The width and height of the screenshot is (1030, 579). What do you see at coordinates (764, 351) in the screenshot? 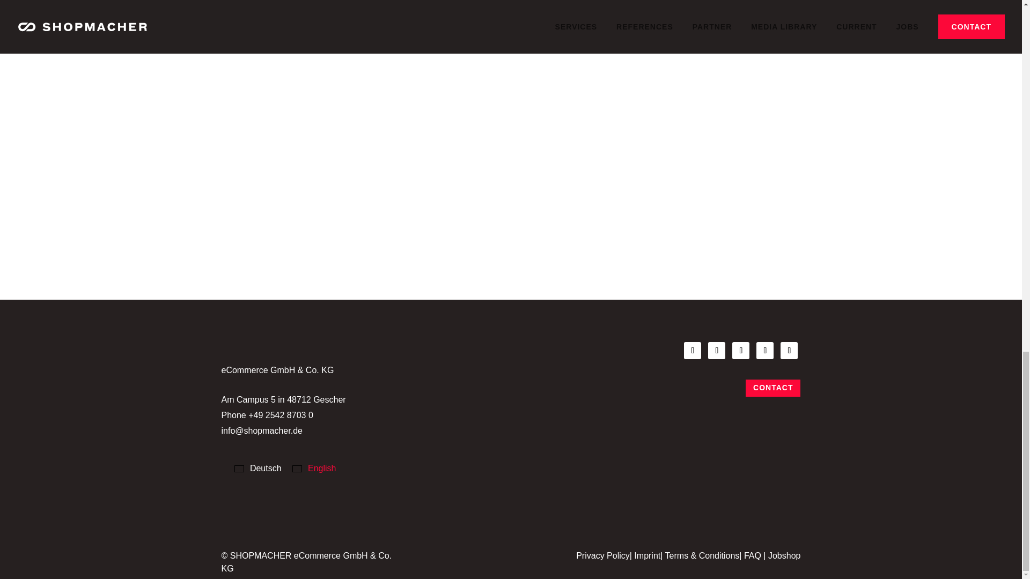
I see `Follow on Twitter` at bounding box center [764, 351].